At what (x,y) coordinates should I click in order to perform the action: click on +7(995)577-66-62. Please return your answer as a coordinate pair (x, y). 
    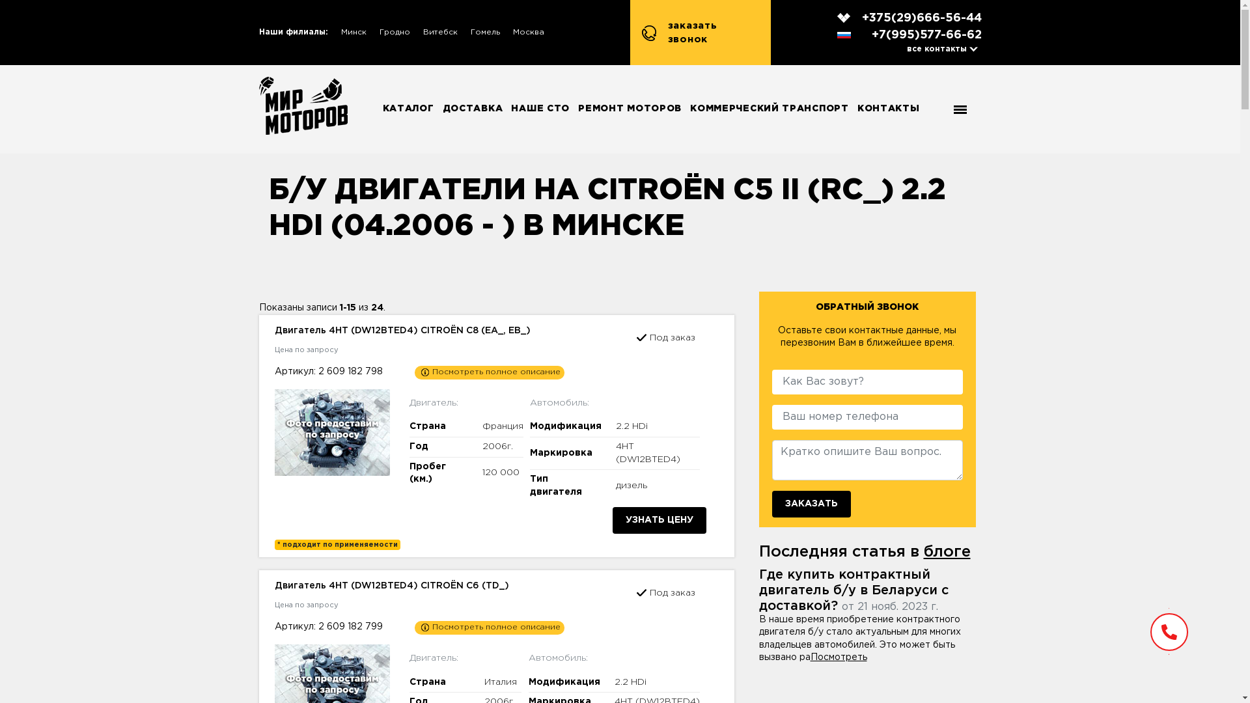
    Looking at the image, I should click on (910, 35).